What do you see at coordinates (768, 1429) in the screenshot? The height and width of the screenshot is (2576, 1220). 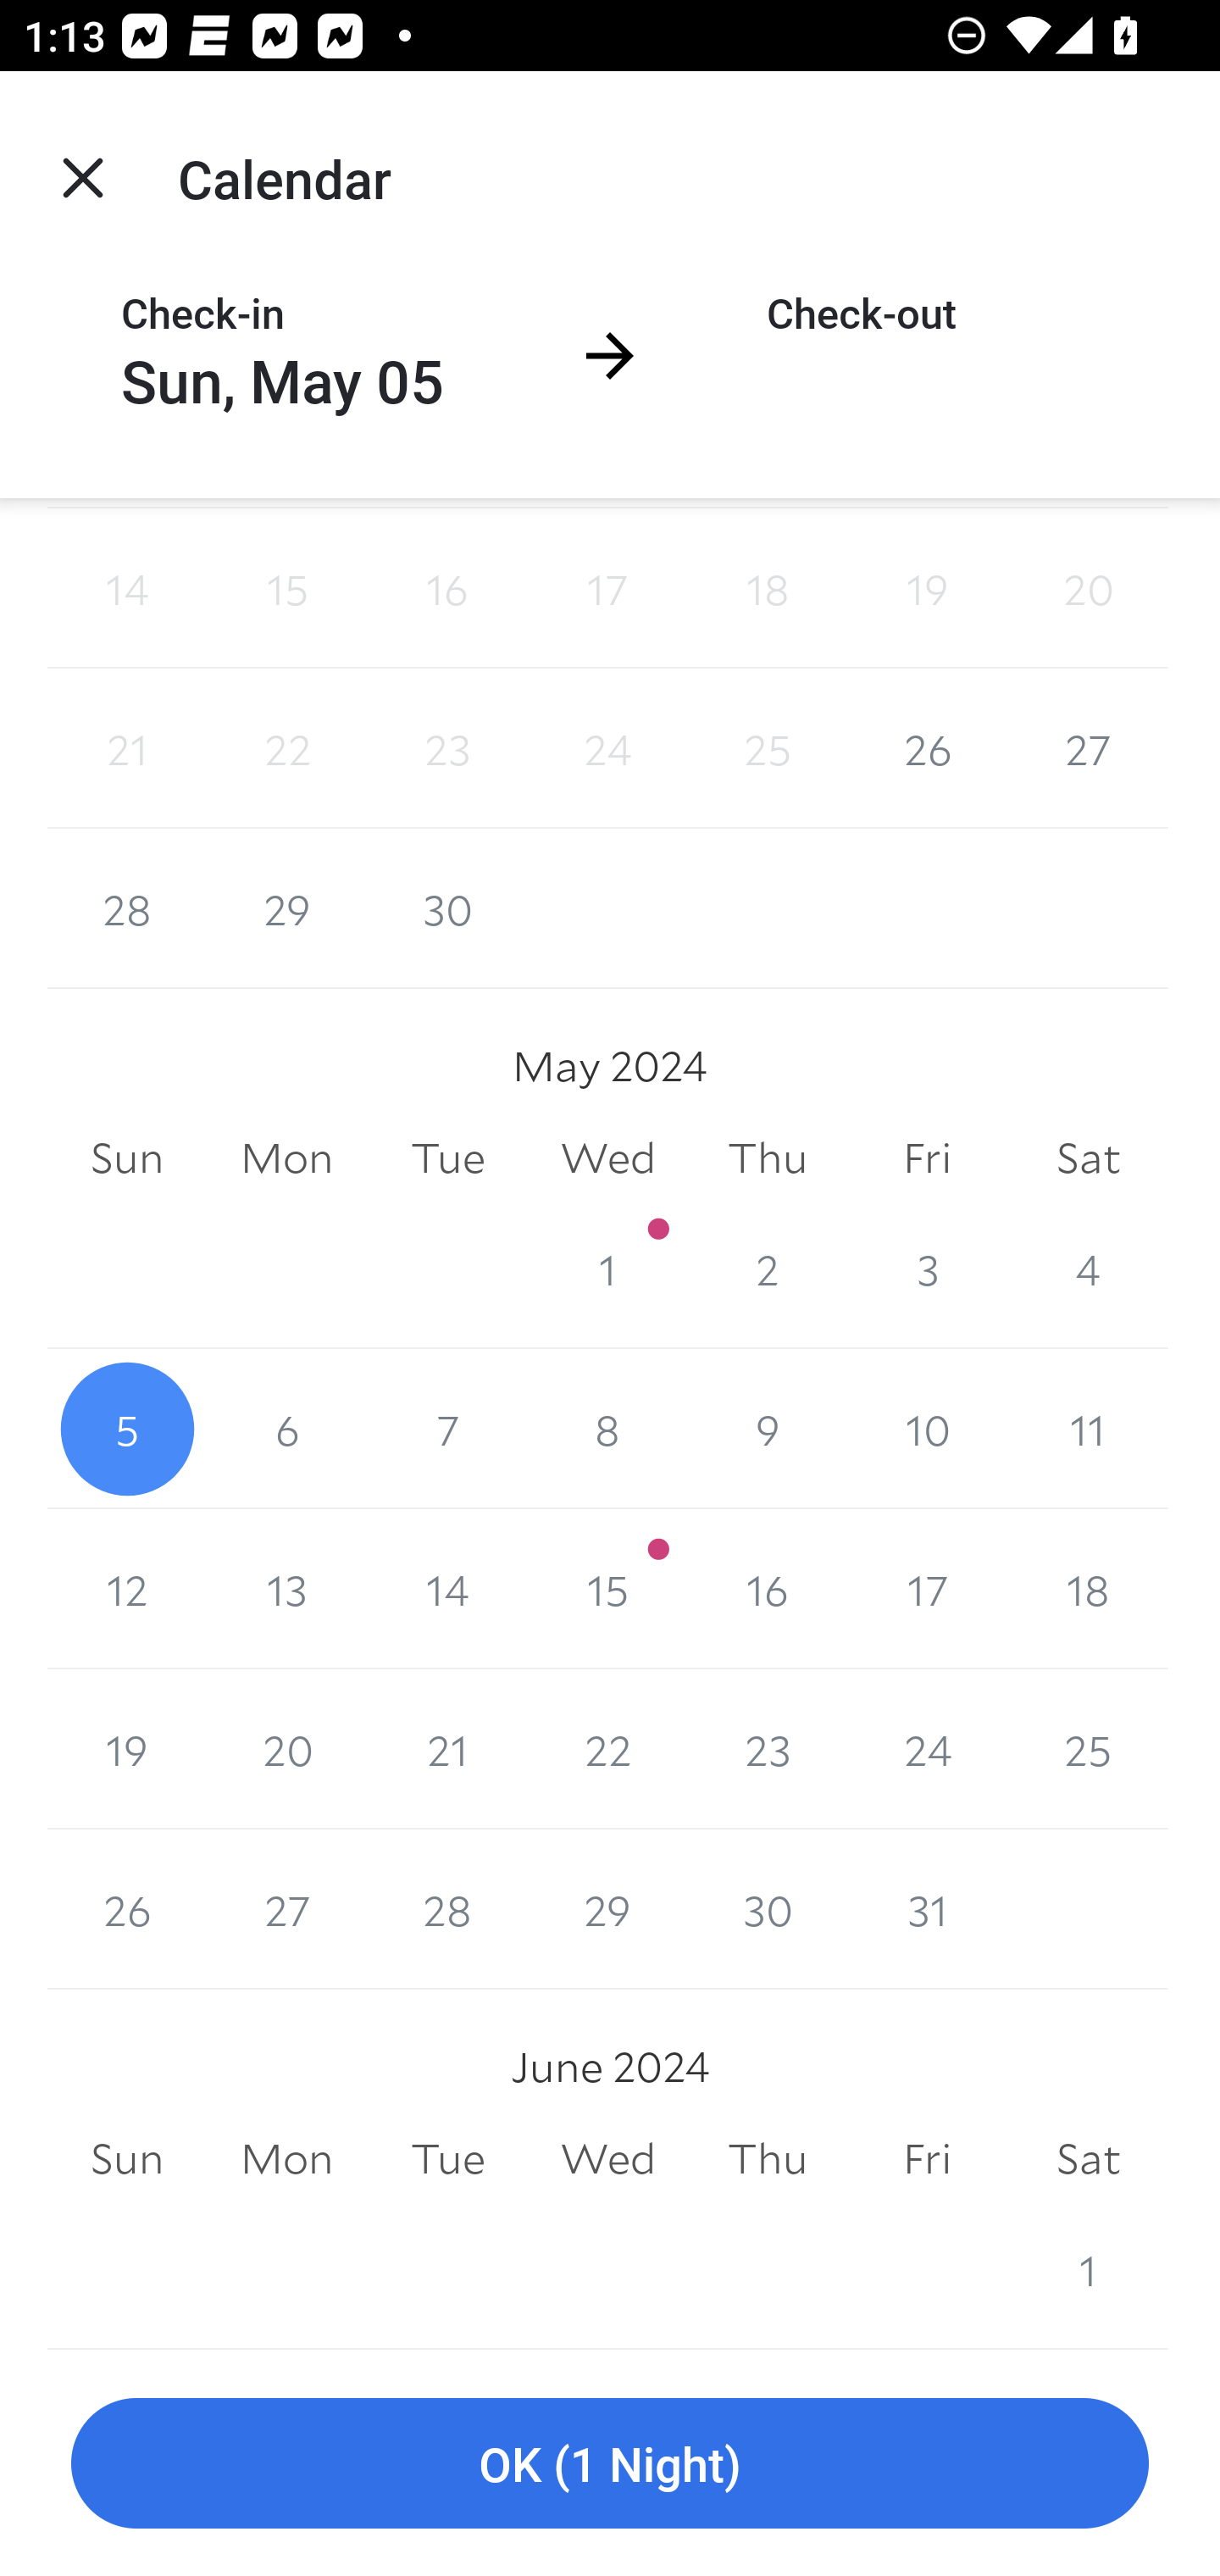 I see `9 9 May 2024` at bounding box center [768, 1429].